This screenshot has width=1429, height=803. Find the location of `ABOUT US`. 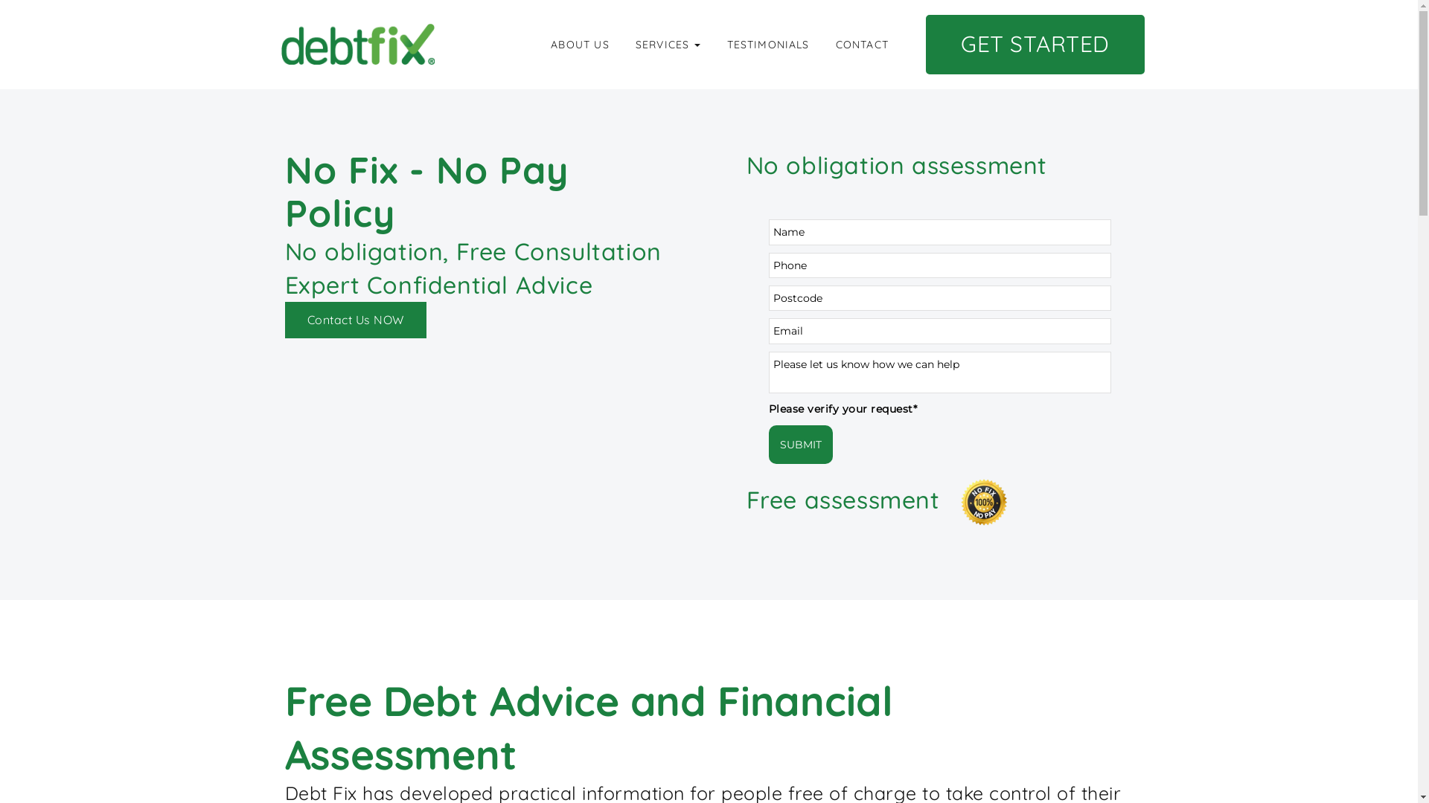

ABOUT US is located at coordinates (580, 45).